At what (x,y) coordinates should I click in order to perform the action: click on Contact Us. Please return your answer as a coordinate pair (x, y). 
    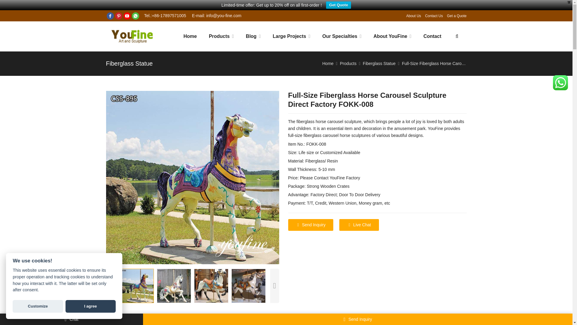
    Looking at the image, I should click on (433, 16).